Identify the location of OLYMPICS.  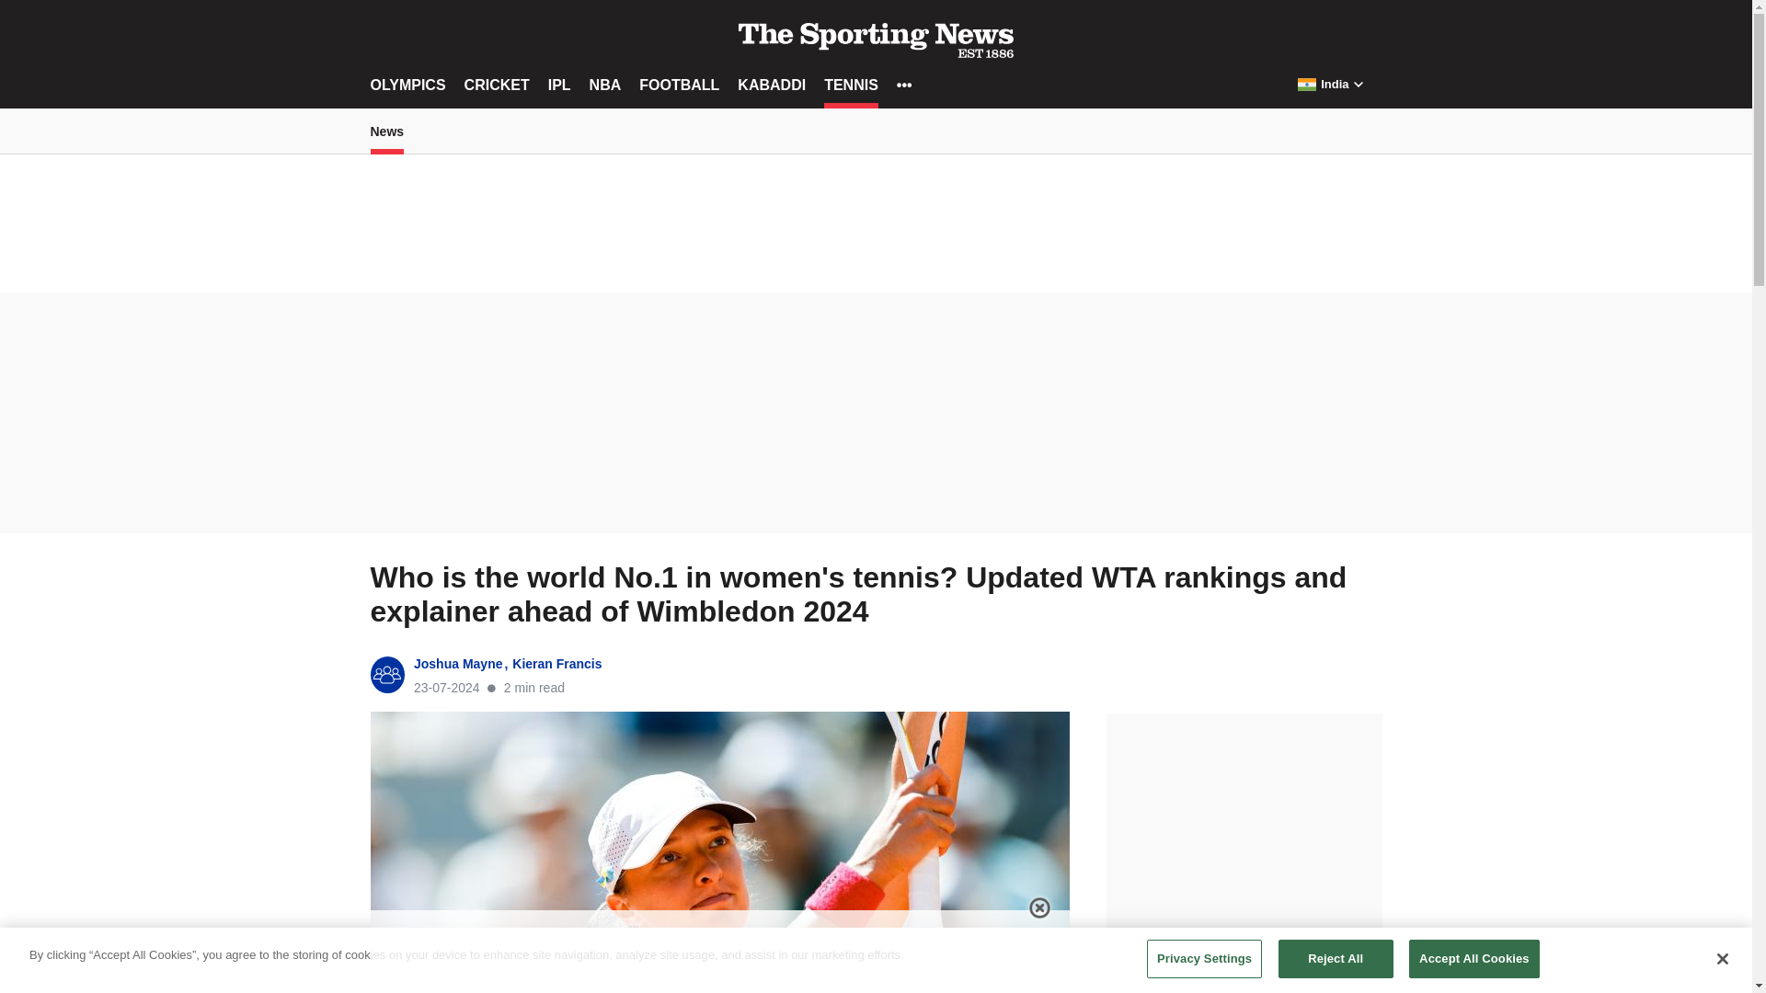
(407, 85).